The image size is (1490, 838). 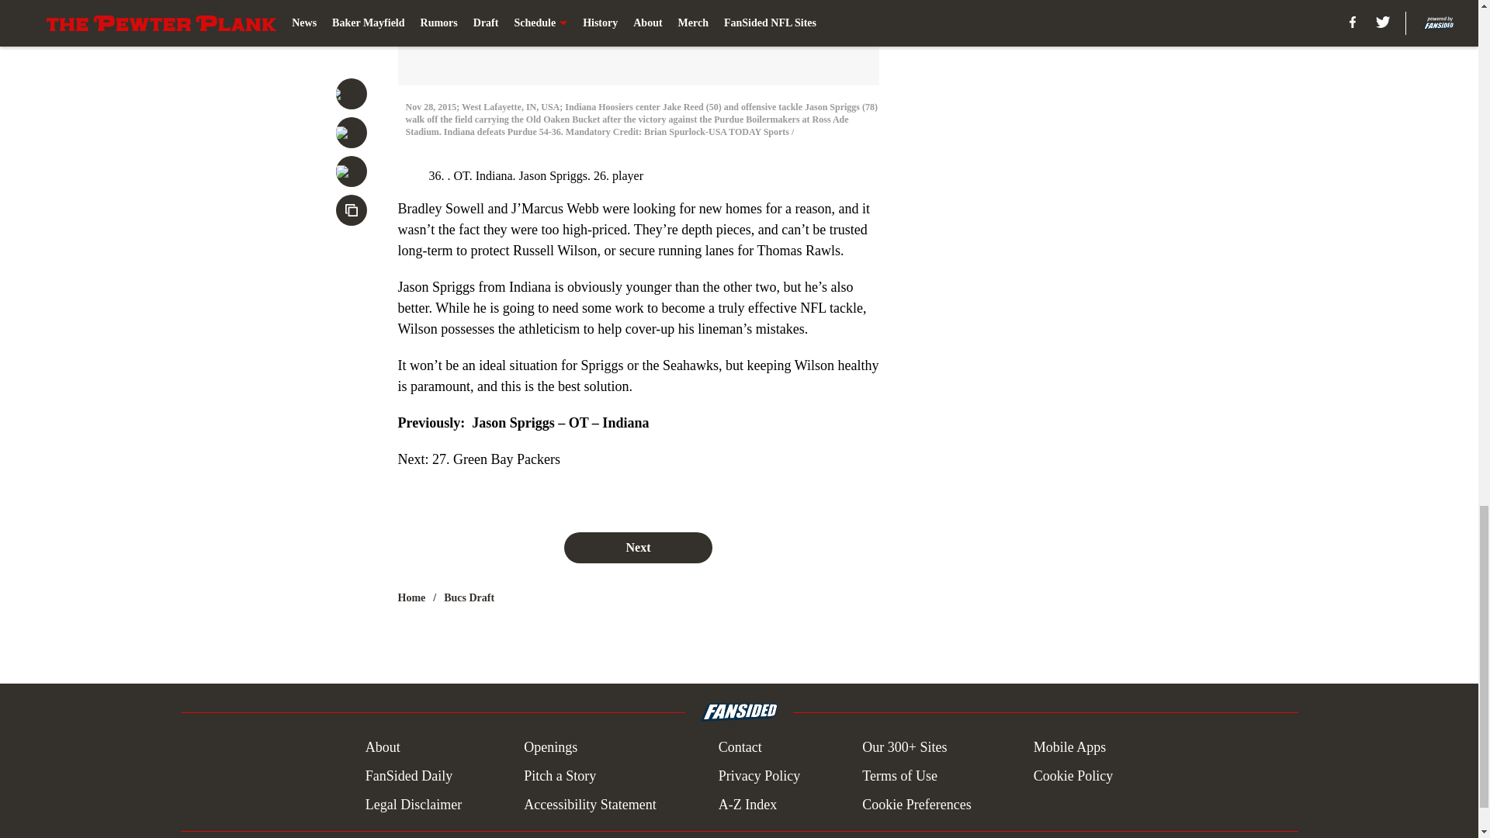 What do you see at coordinates (383, 748) in the screenshot?
I see `About` at bounding box center [383, 748].